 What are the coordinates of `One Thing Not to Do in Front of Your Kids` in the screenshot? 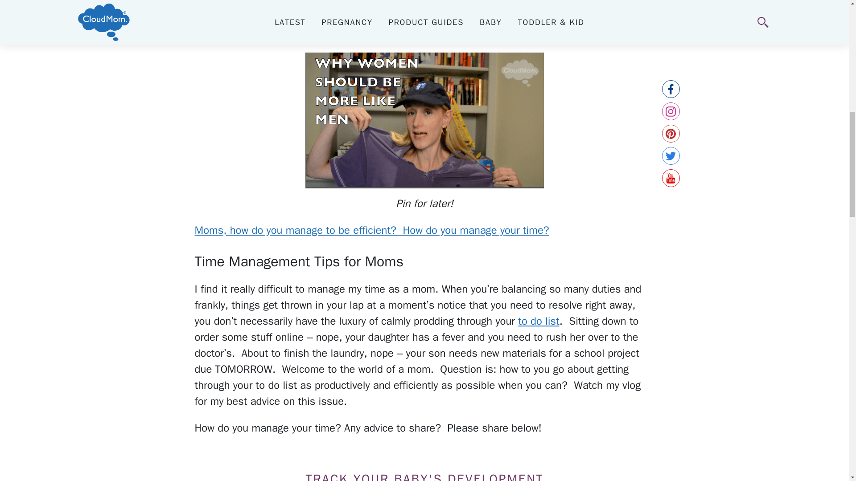 It's located at (265, 18).